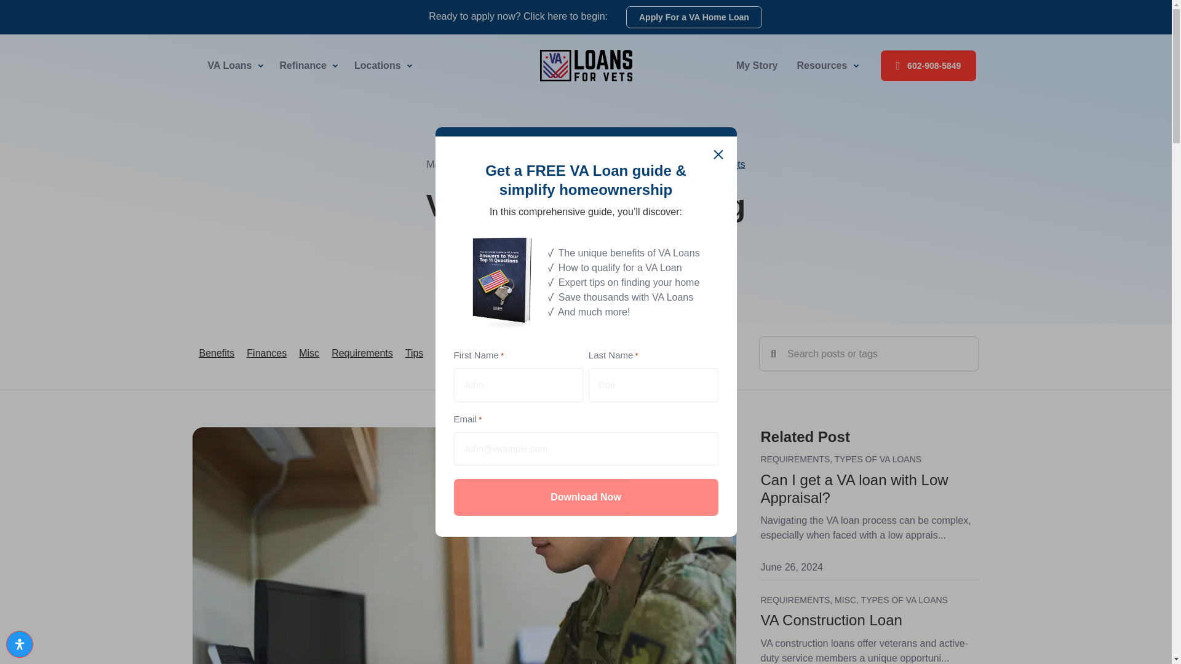 Image resolution: width=1181 pixels, height=664 pixels. I want to click on va loan underwriting, so click(464, 607).